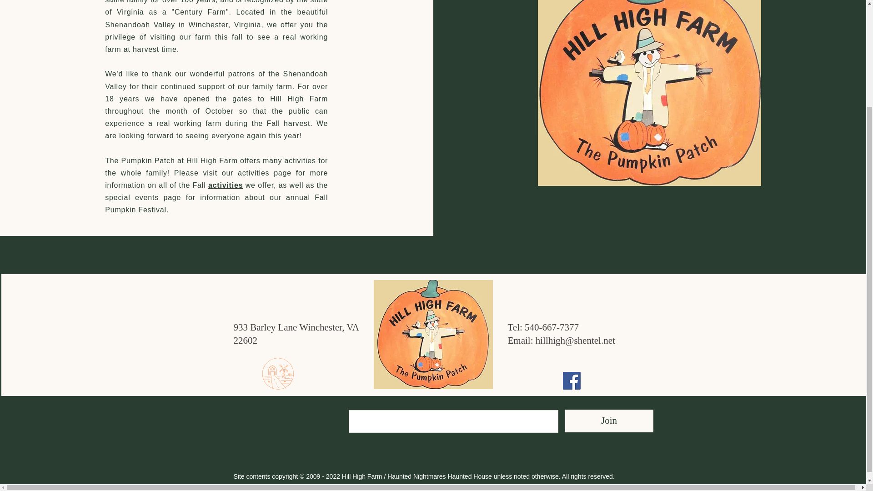  I want to click on Join, so click(609, 421).